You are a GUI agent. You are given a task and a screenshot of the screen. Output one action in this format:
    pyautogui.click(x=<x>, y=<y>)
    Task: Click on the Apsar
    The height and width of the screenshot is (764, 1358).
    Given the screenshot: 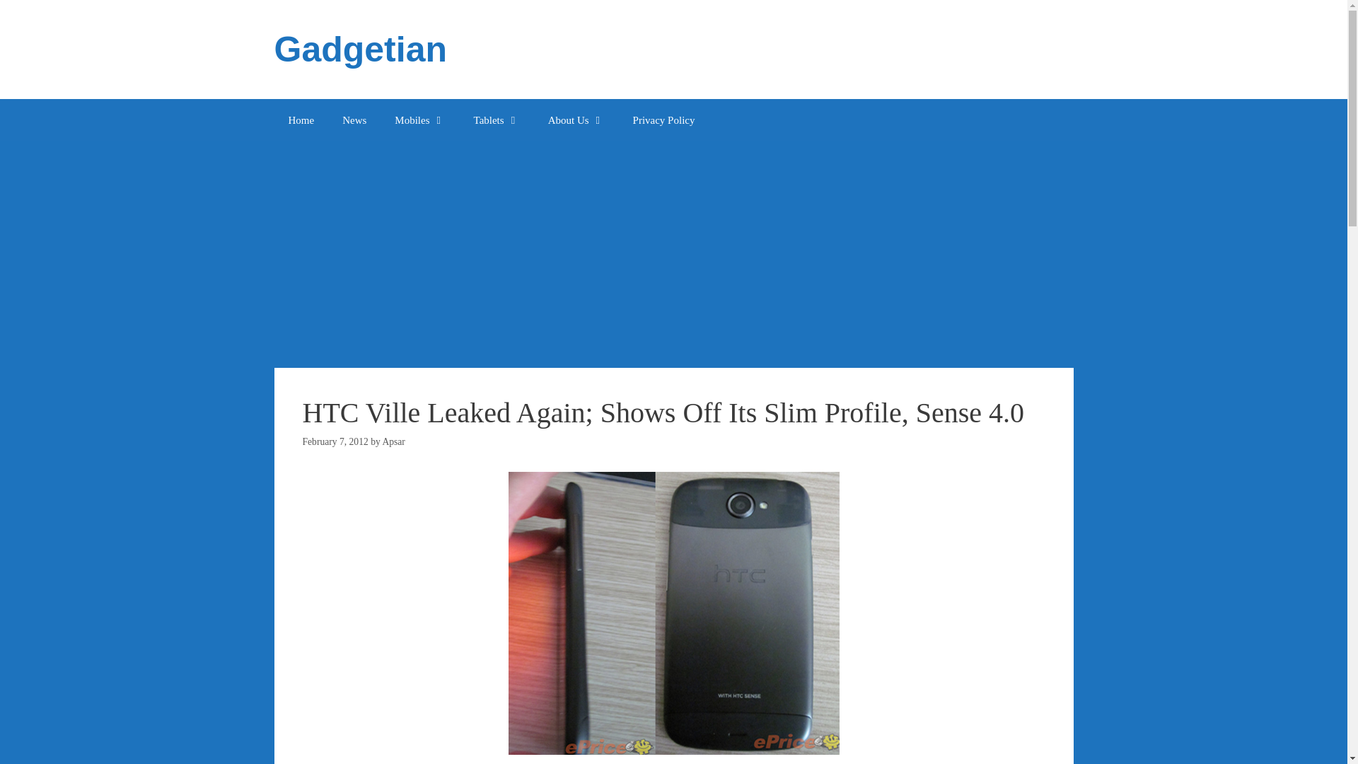 What is the action you would take?
    pyautogui.click(x=393, y=441)
    